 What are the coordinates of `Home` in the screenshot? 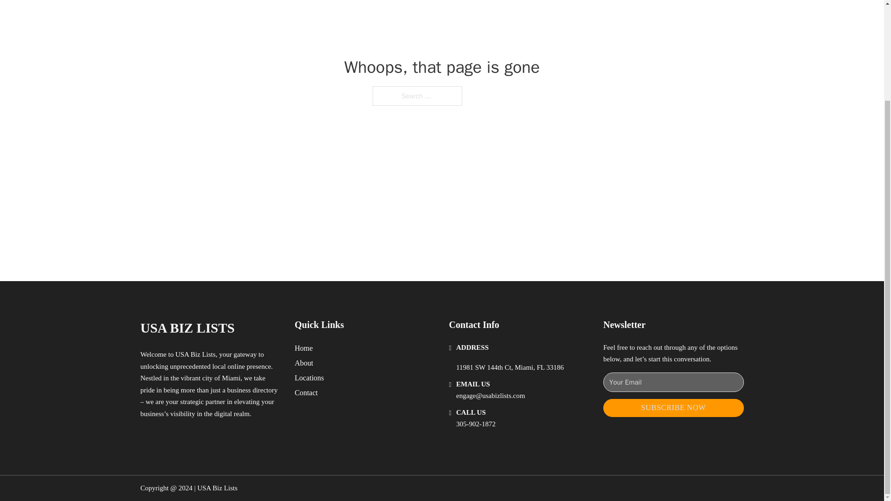 It's located at (303, 348).